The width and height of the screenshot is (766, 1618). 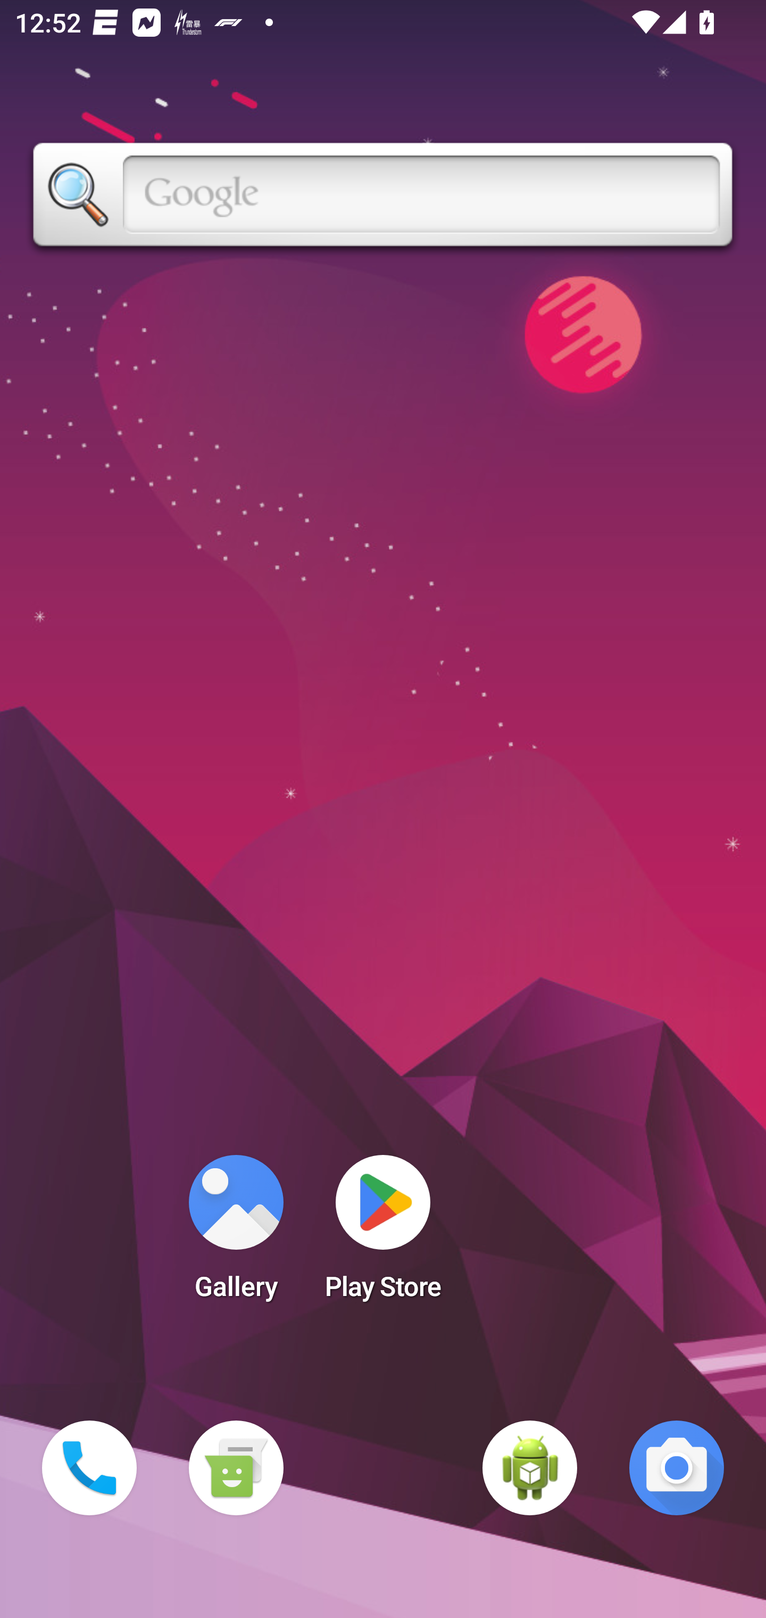 What do you see at coordinates (677, 1468) in the screenshot?
I see `Camera` at bounding box center [677, 1468].